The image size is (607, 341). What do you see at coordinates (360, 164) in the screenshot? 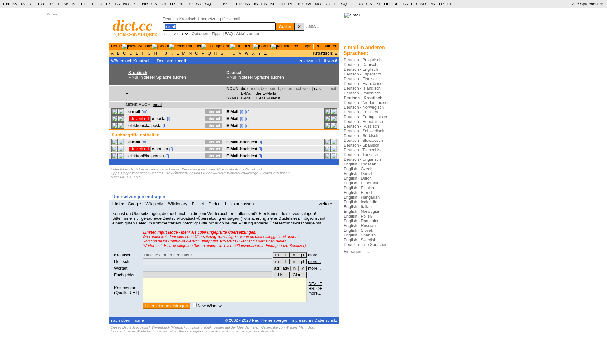
I see `English - Croatian` at bounding box center [360, 164].